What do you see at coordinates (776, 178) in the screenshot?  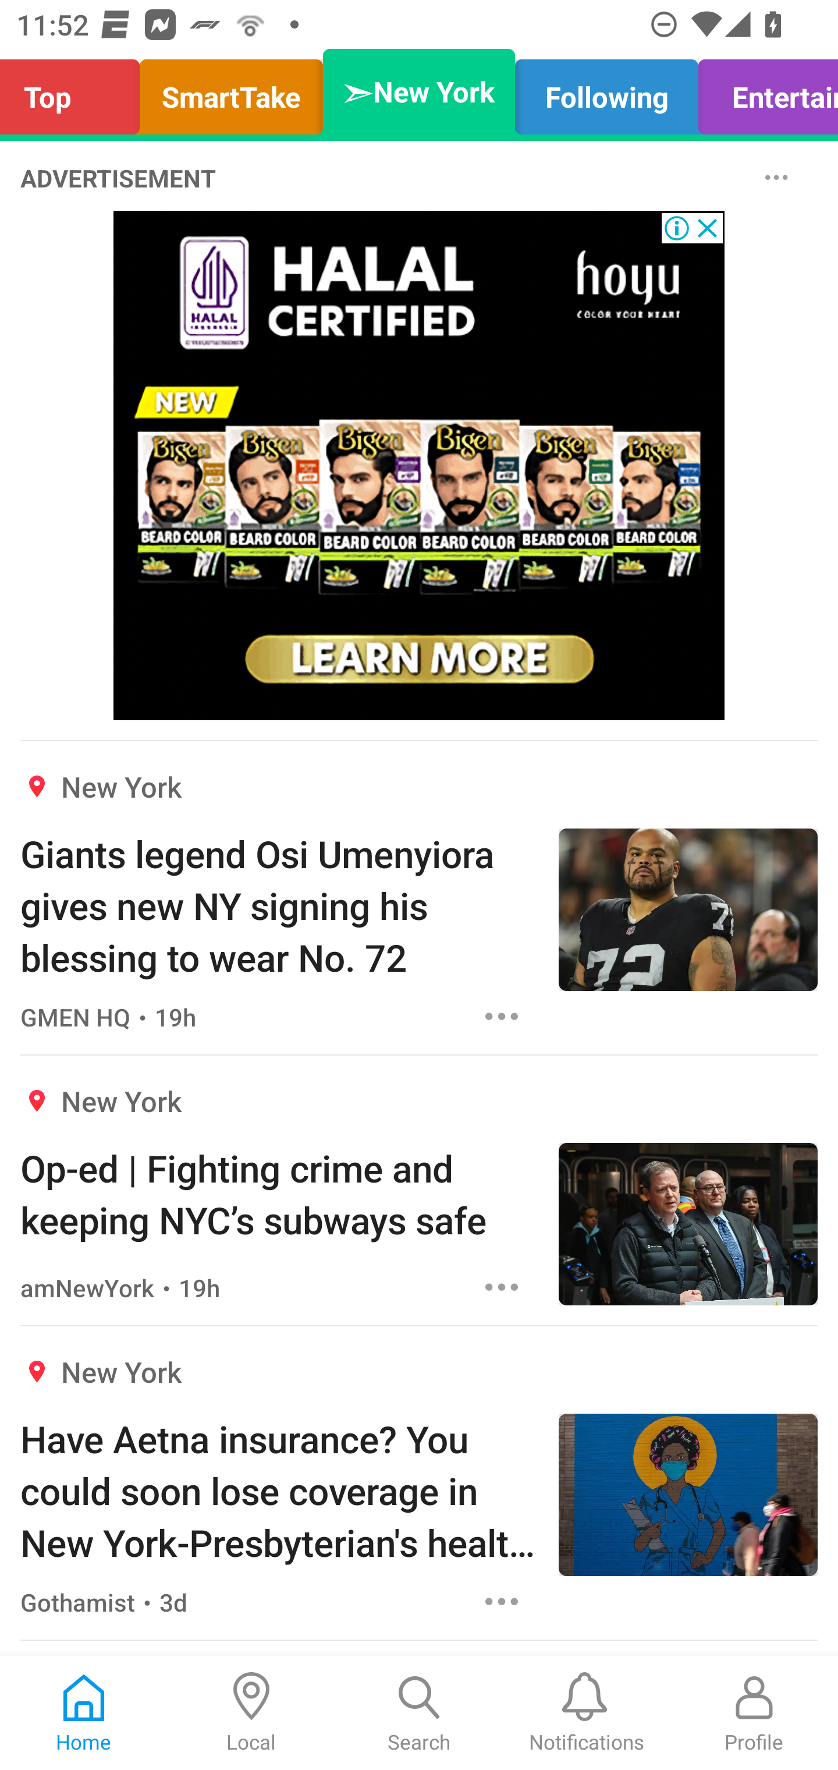 I see `Options` at bounding box center [776, 178].